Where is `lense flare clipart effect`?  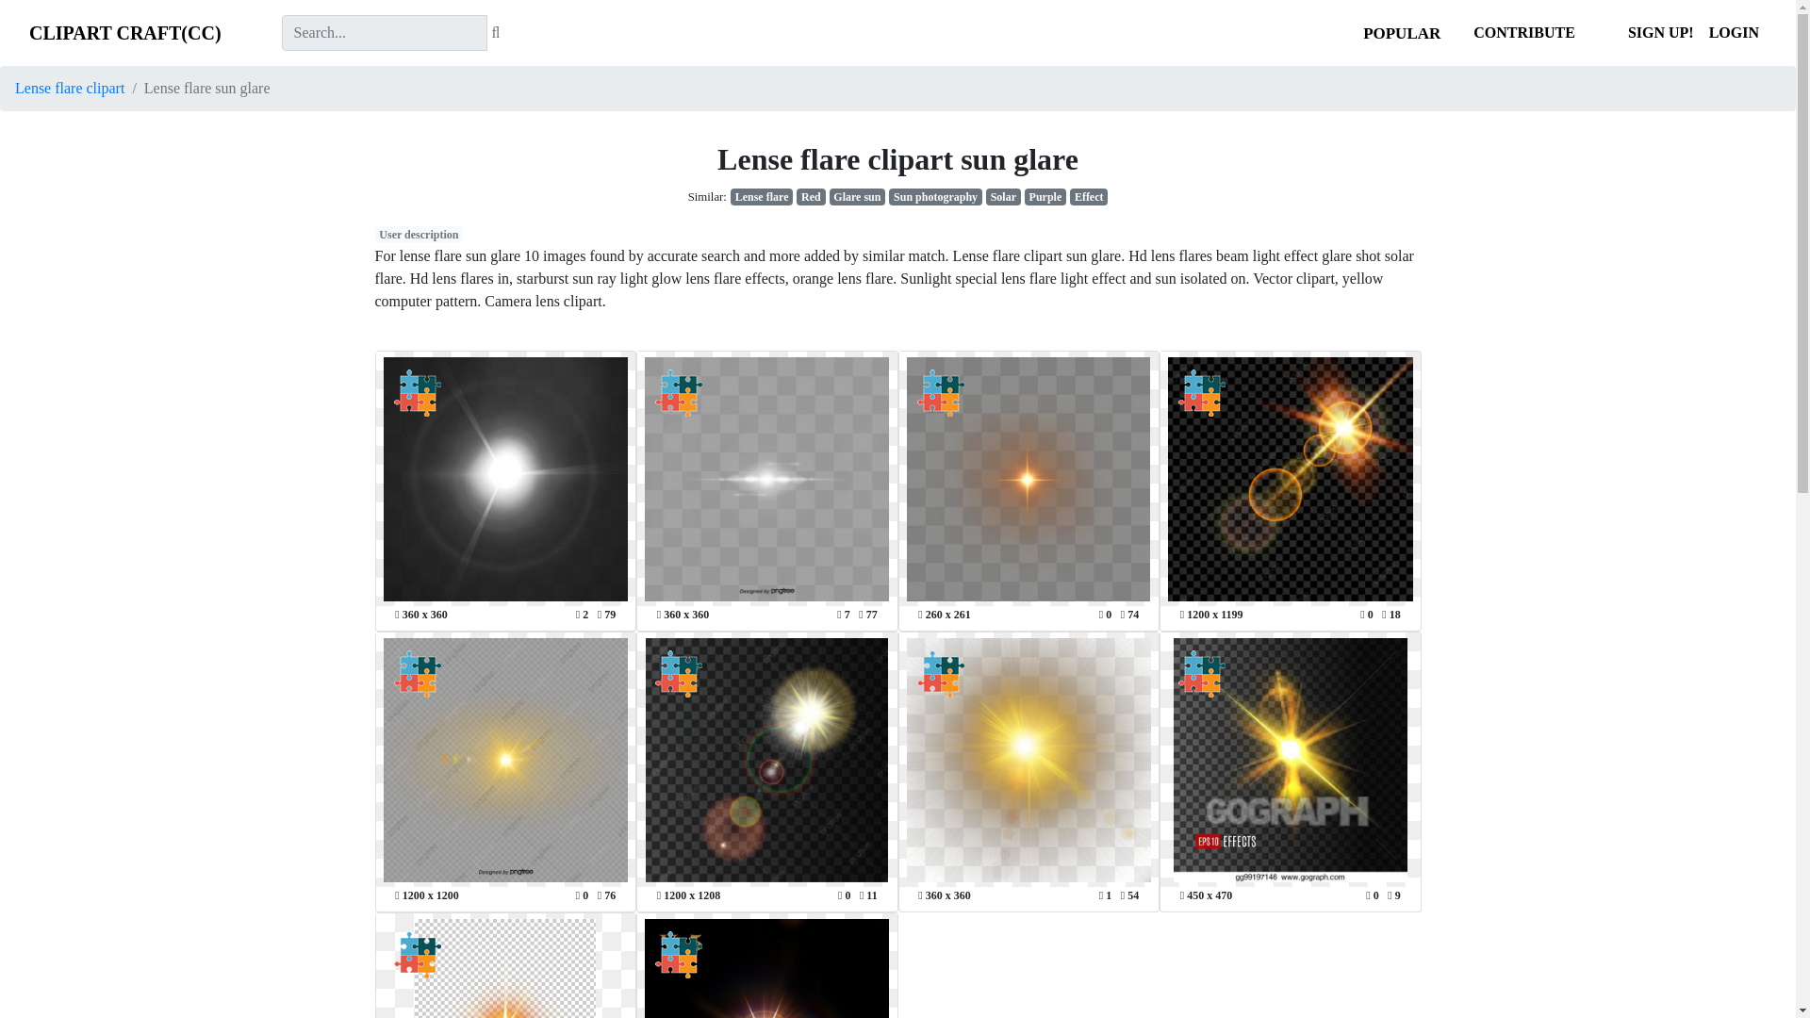 lense flare clipart effect is located at coordinates (1088, 196).